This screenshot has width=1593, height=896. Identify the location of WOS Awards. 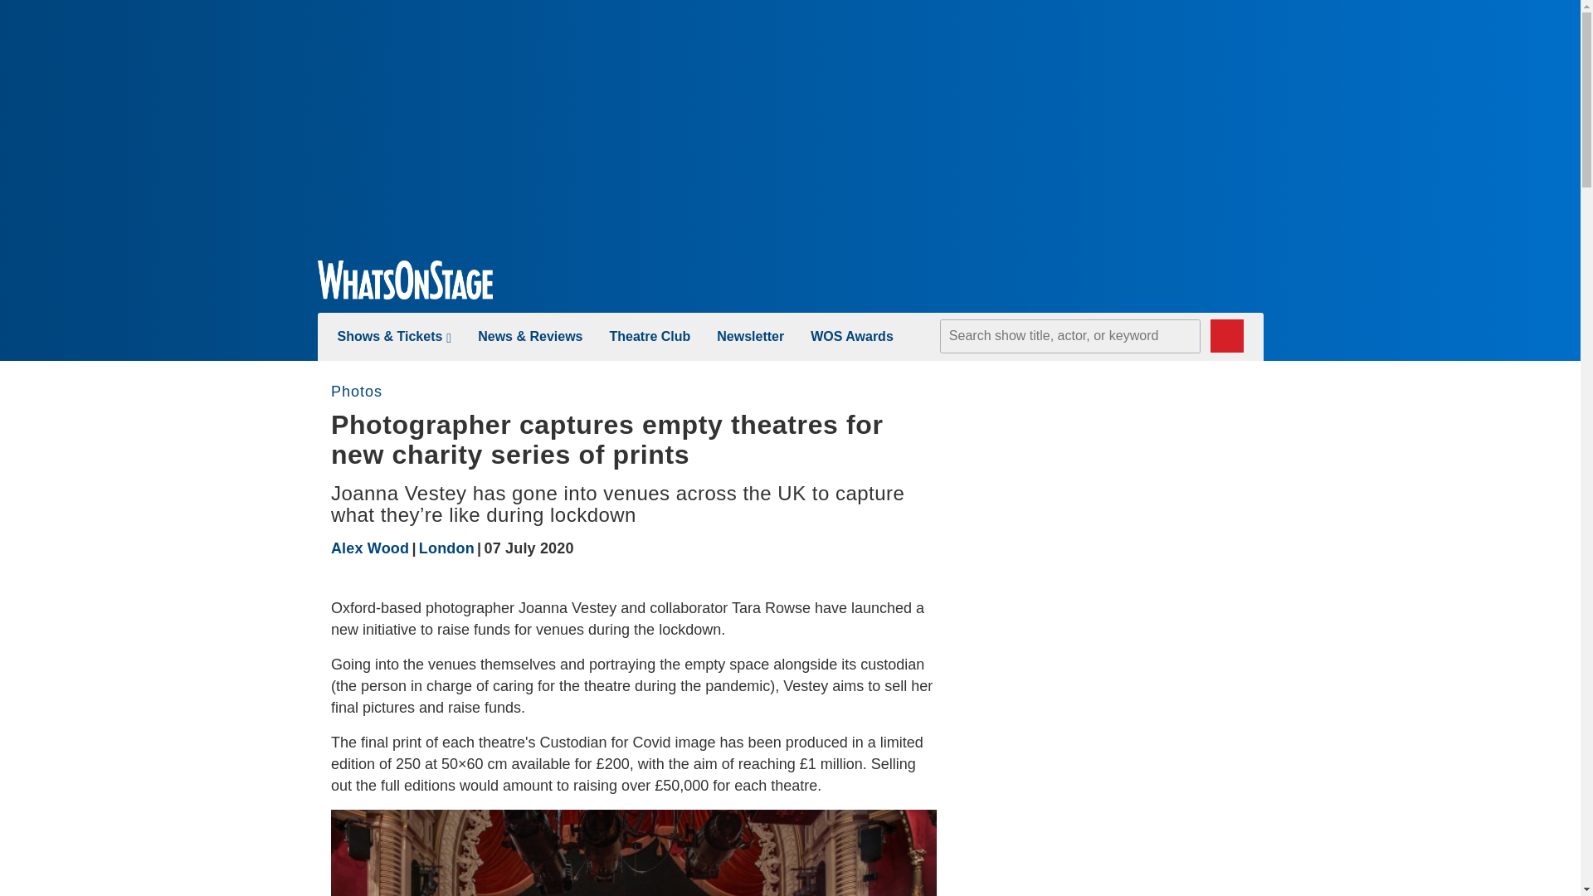
(852, 336).